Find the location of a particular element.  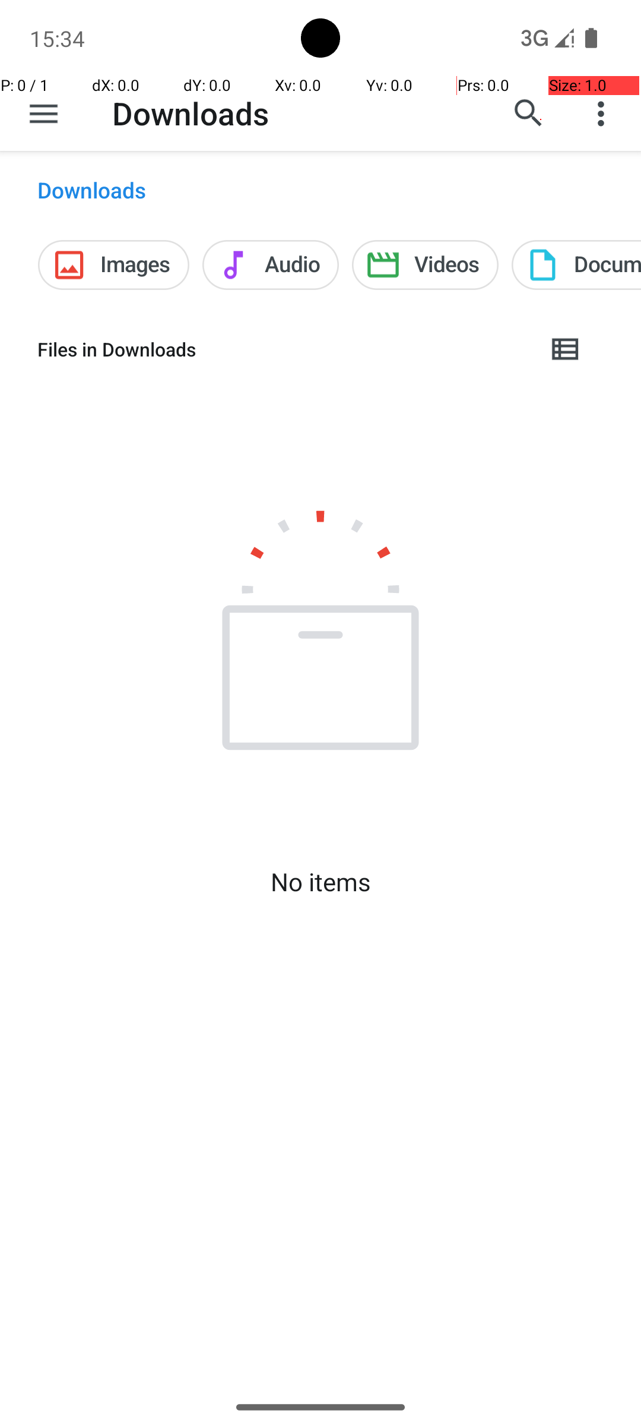

Audio is located at coordinates (271, 265).